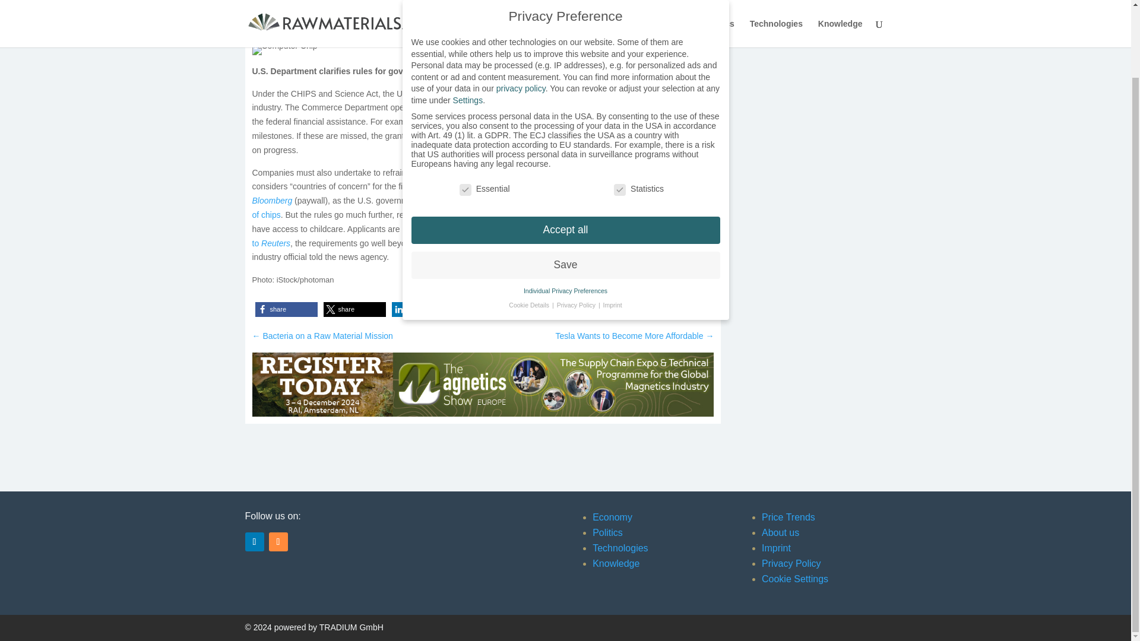 The height and width of the screenshot is (641, 1140). Describe the element at coordinates (620, 548) in the screenshot. I see `Technologies` at that location.